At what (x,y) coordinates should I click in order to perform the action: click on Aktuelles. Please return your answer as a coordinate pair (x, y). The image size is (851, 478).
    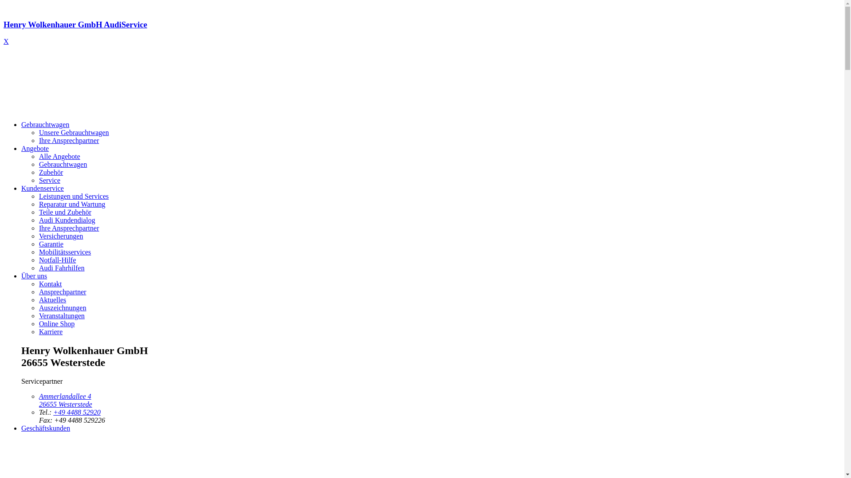
    Looking at the image, I should click on (52, 300).